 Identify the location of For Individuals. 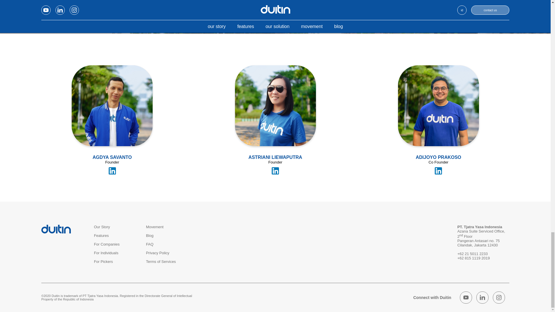
(106, 253).